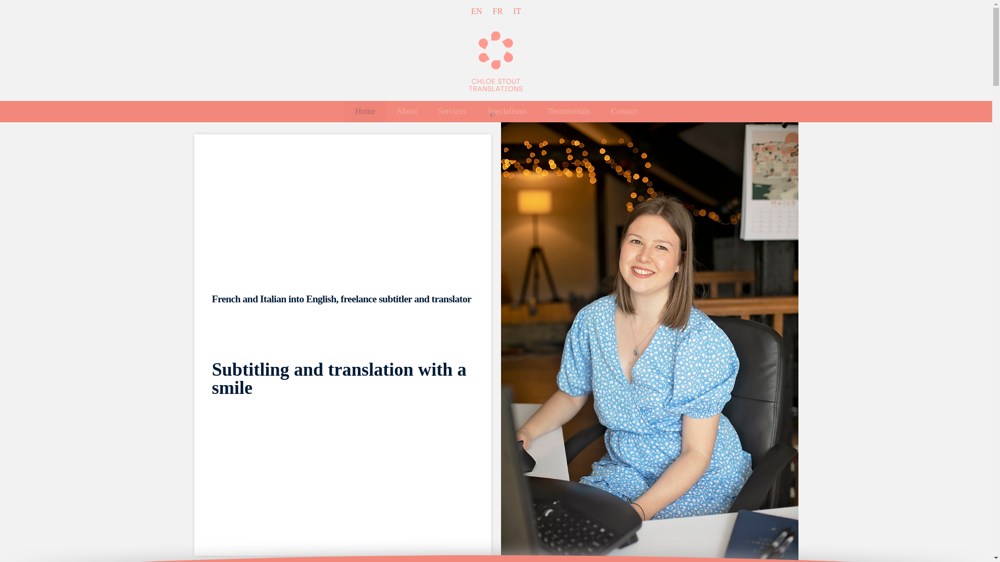 This screenshot has width=1000, height=562. What do you see at coordinates (624, 111) in the screenshot?
I see `Contact` at bounding box center [624, 111].